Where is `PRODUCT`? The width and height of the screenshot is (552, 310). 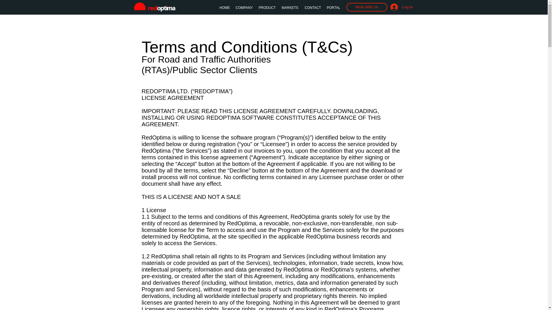 PRODUCT is located at coordinates (267, 7).